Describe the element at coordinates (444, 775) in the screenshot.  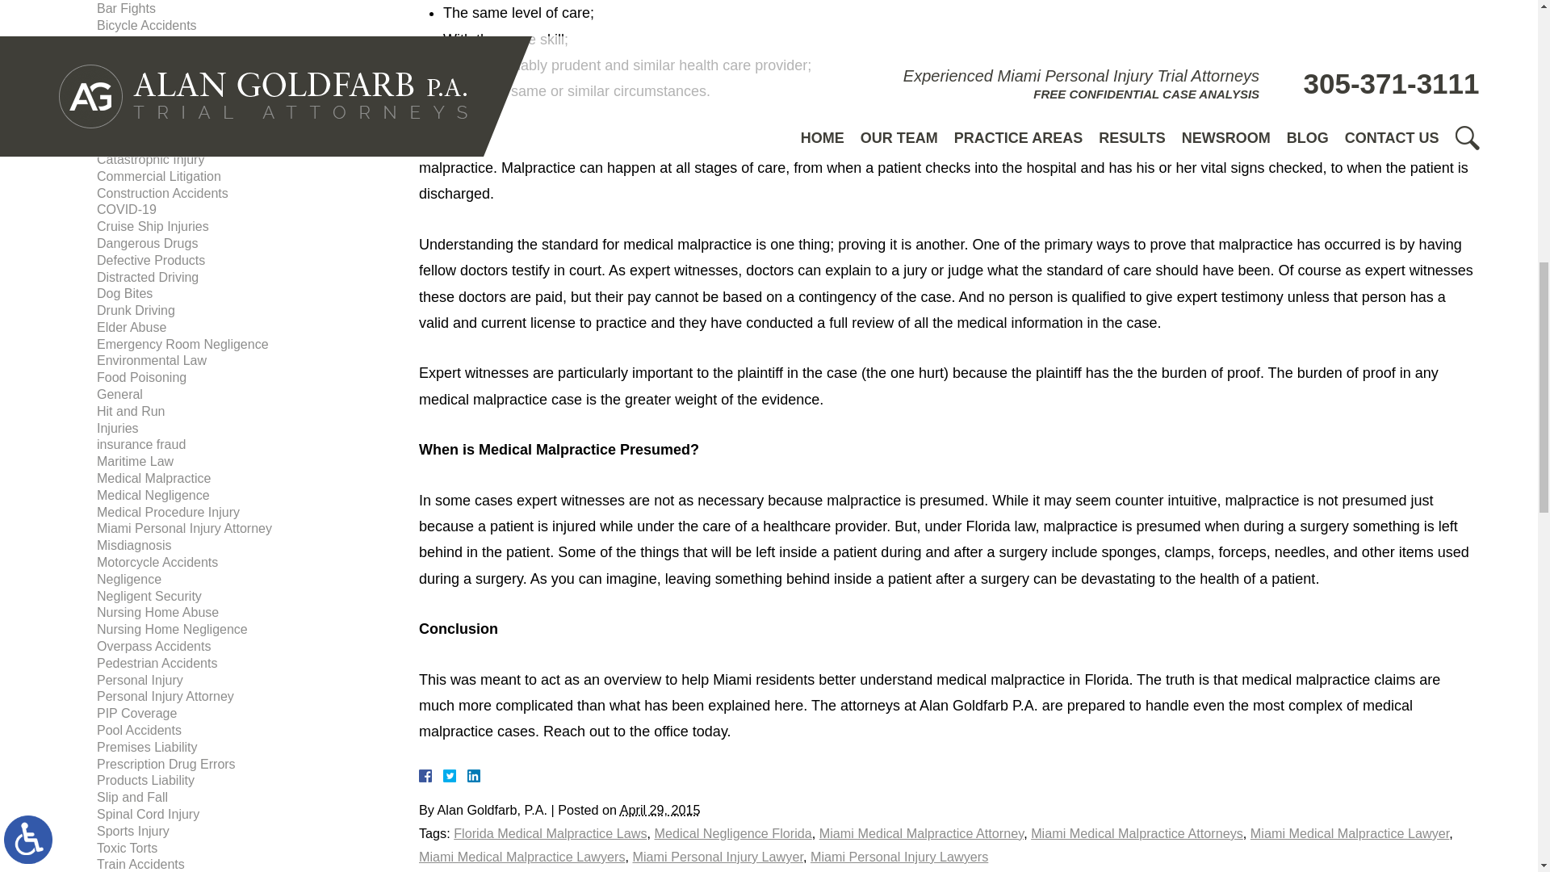
I see `Facebook` at that location.